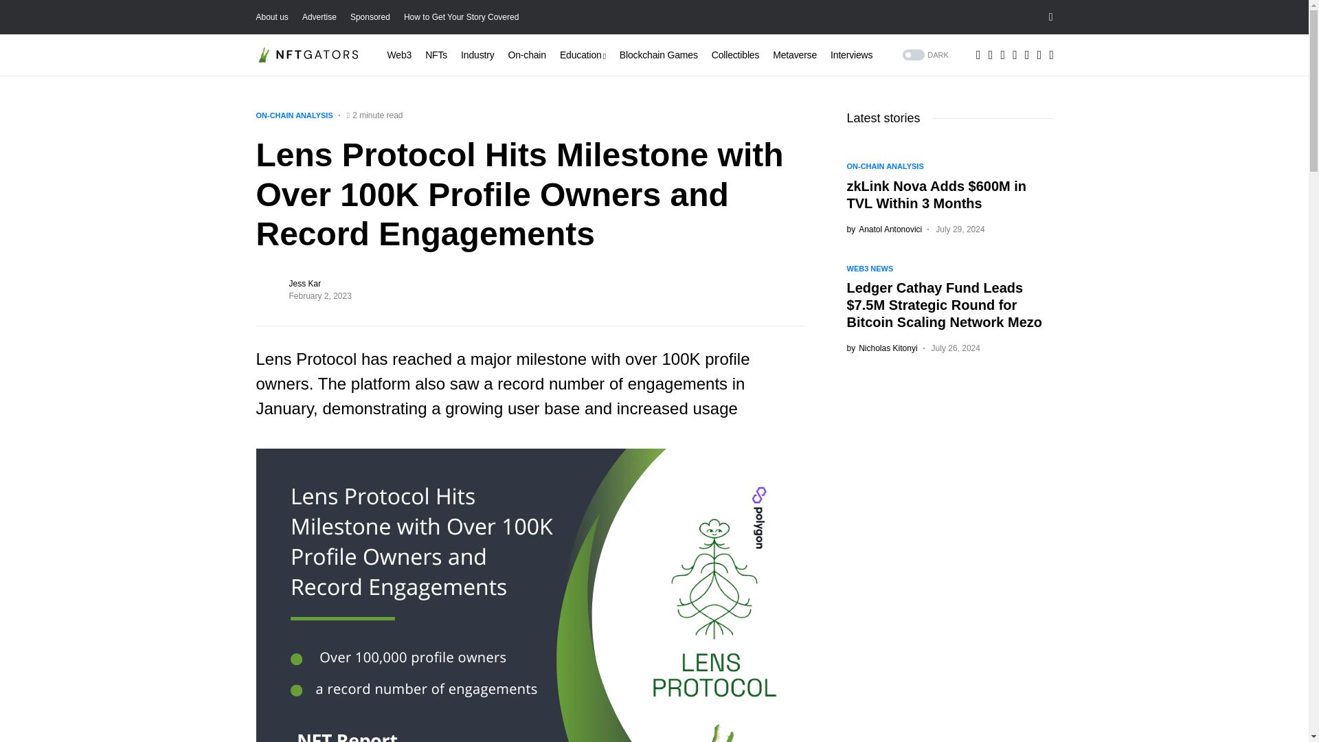 This screenshot has width=1319, height=742. Describe the element at coordinates (526, 55) in the screenshot. I see `On-chain` at that location.